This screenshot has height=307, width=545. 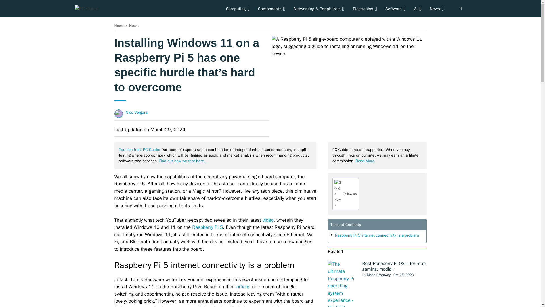 I want to click on PC Guide, so click(x=86, y=9).